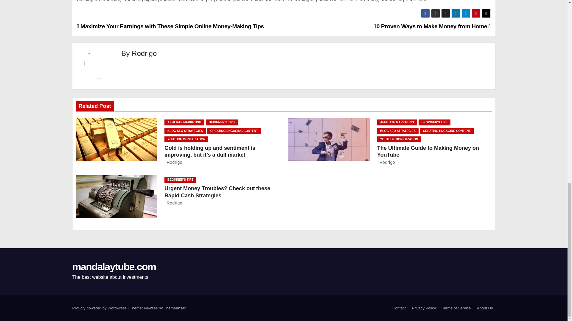 The image size is (572, 321). I want to click on BLOG SEO STRATEGIES, so click(185, 131).